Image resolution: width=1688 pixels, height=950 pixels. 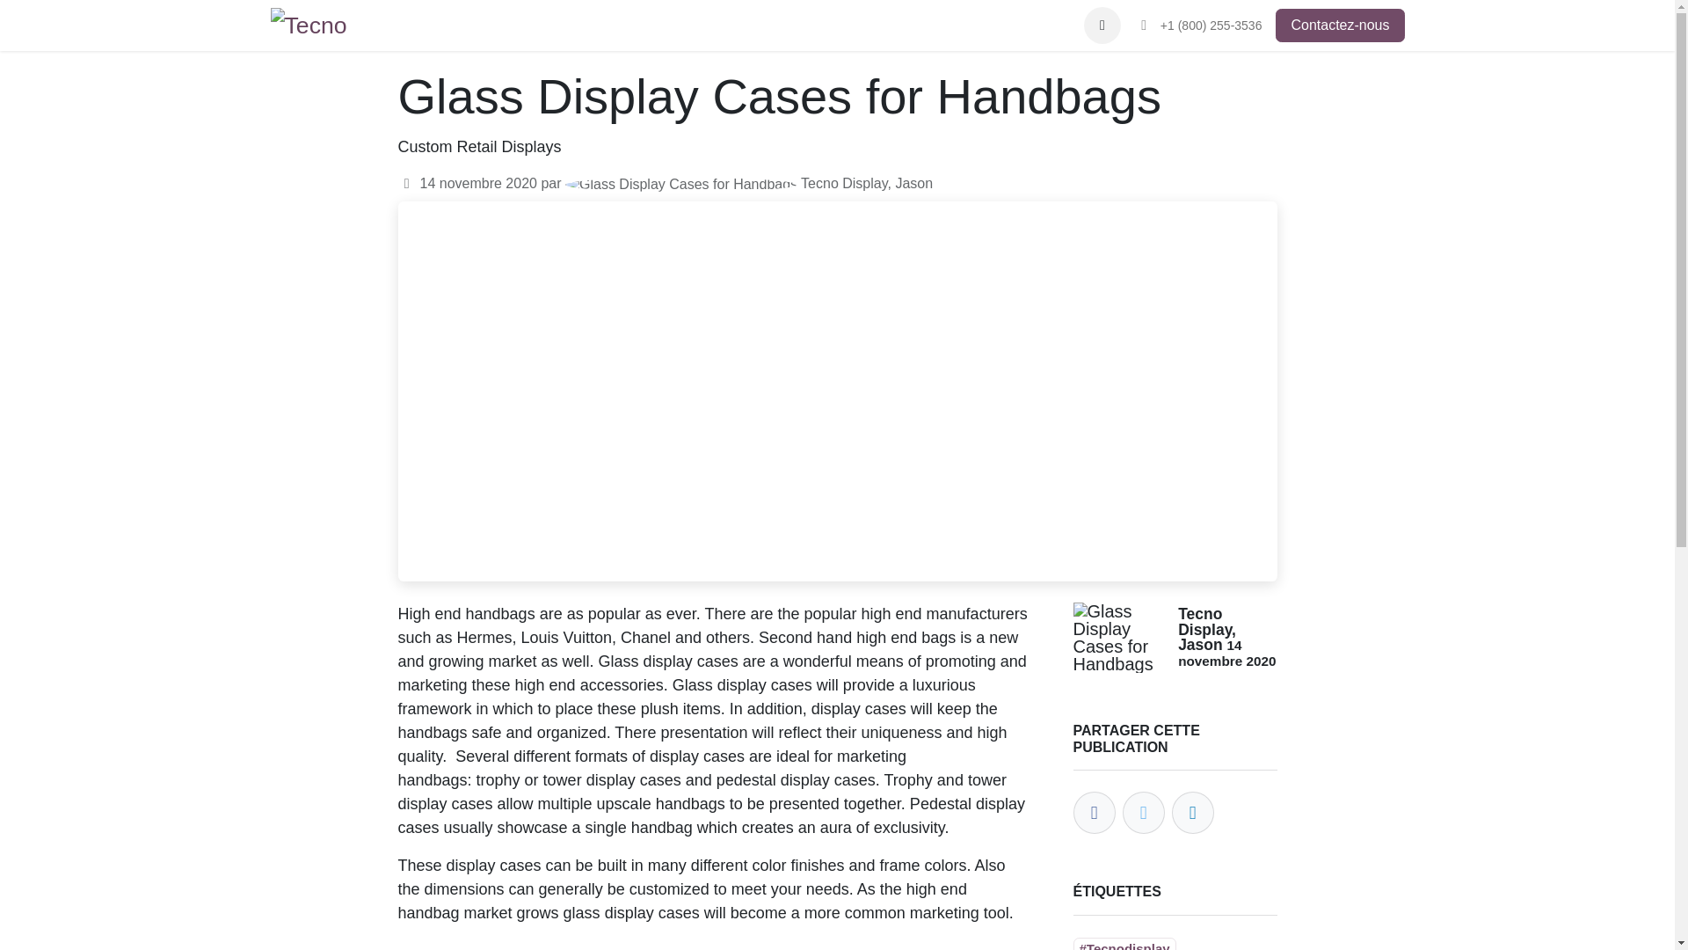 I want to click on Twitter, so click(x=1144, y=813).